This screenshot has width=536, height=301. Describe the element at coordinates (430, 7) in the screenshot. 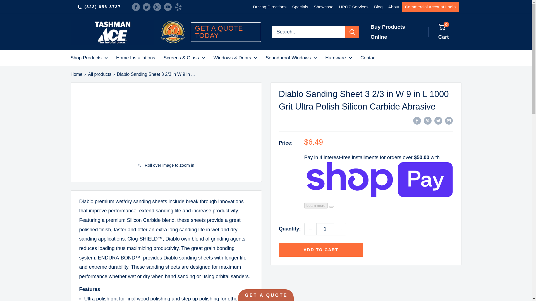

I see `Commercial Account Login` at that location.